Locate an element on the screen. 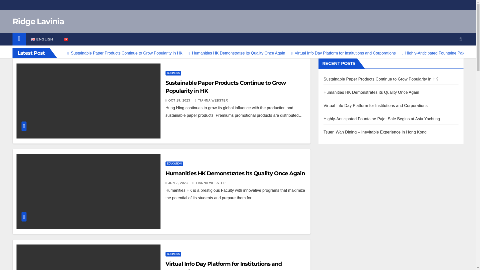 The width and height of the screenshot is (480, 270). TIANNA WEBSTER is located at coordinates (211, 100).